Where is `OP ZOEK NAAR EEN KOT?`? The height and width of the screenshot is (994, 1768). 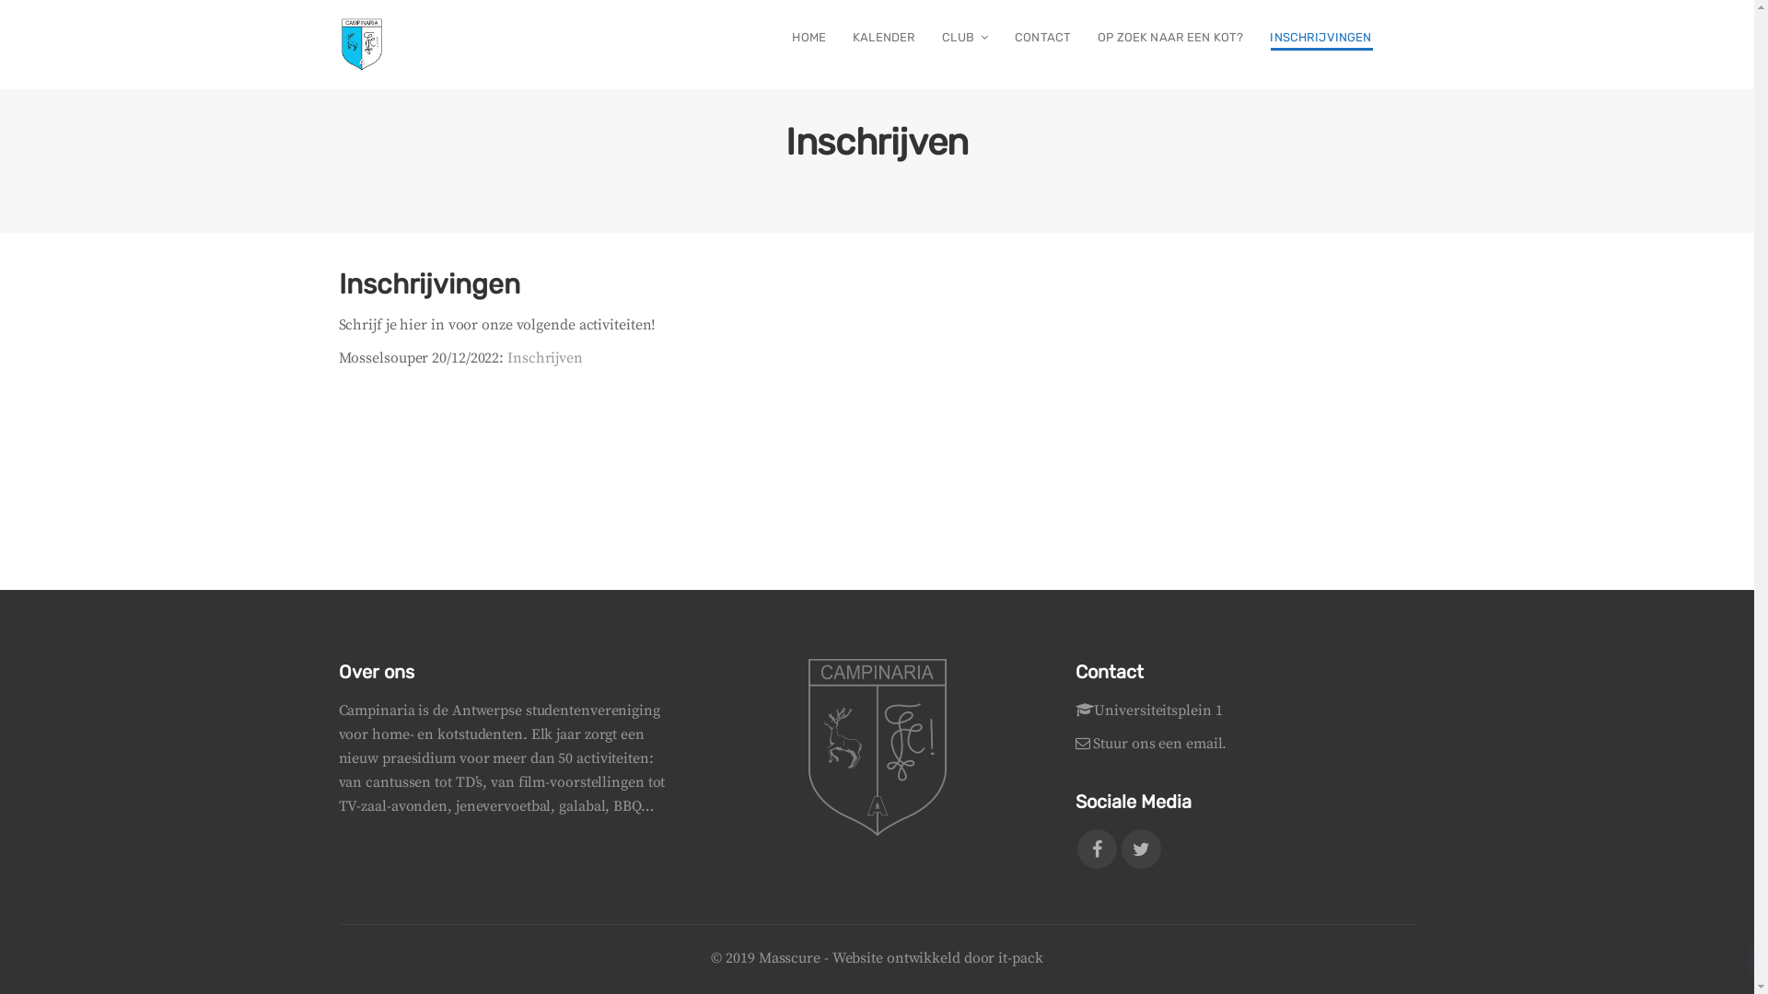 OP ZOEK NAAR EEN KOT? is located at coordinates (1171, 39).